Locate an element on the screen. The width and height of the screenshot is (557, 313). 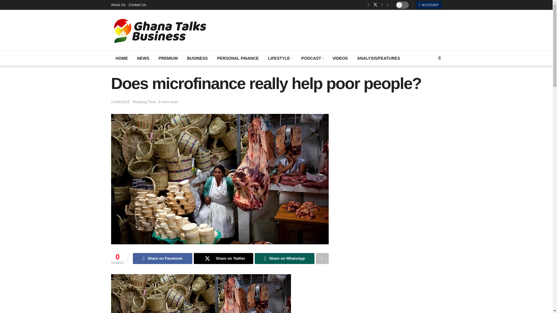
PREMIUM is located at coordinates (168, 58).